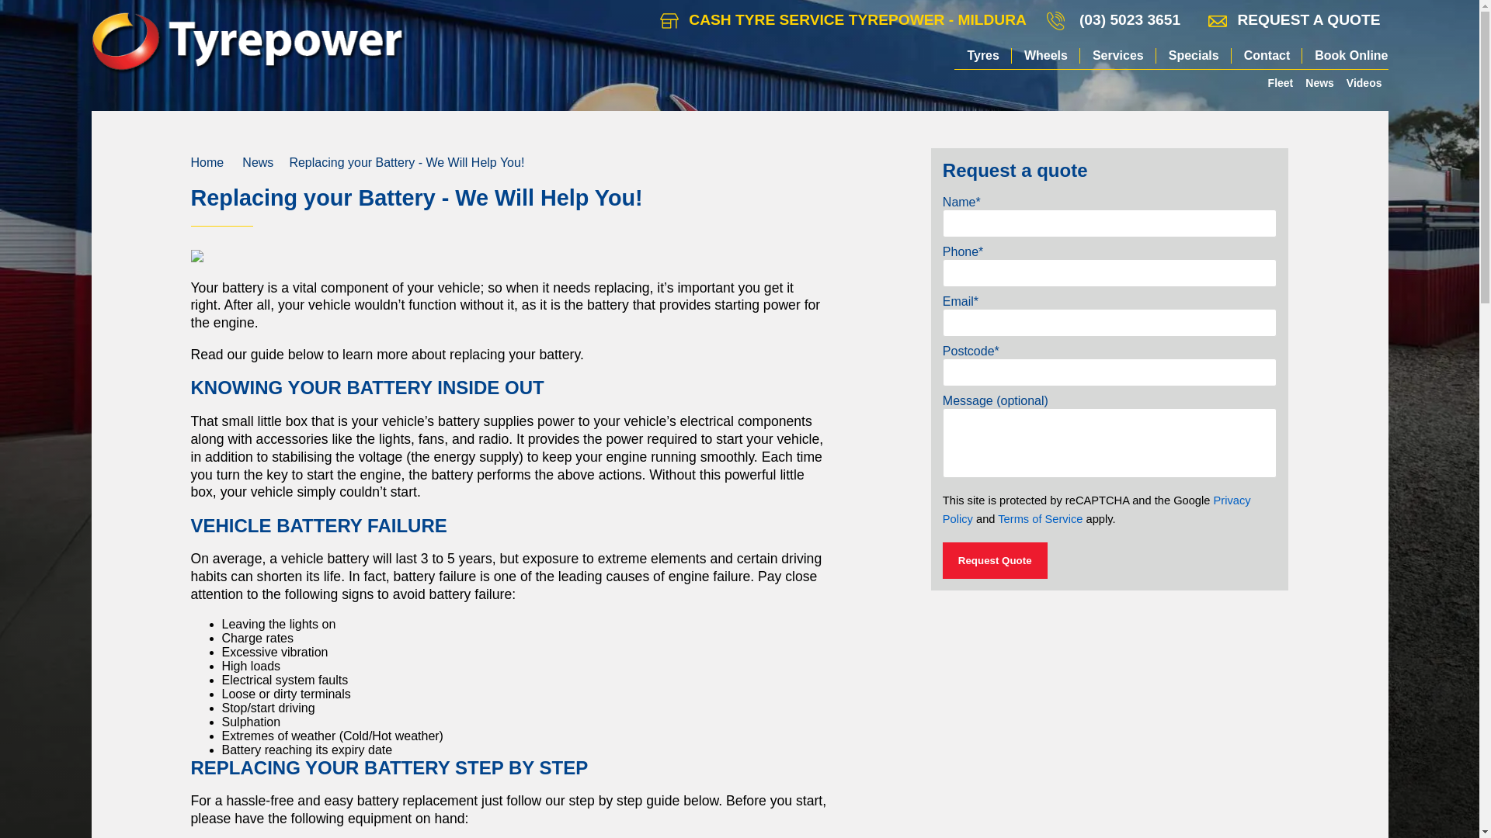 The width and height of the screenshot is (1491, 838). I want to click on Tyres, so click(983, 56).